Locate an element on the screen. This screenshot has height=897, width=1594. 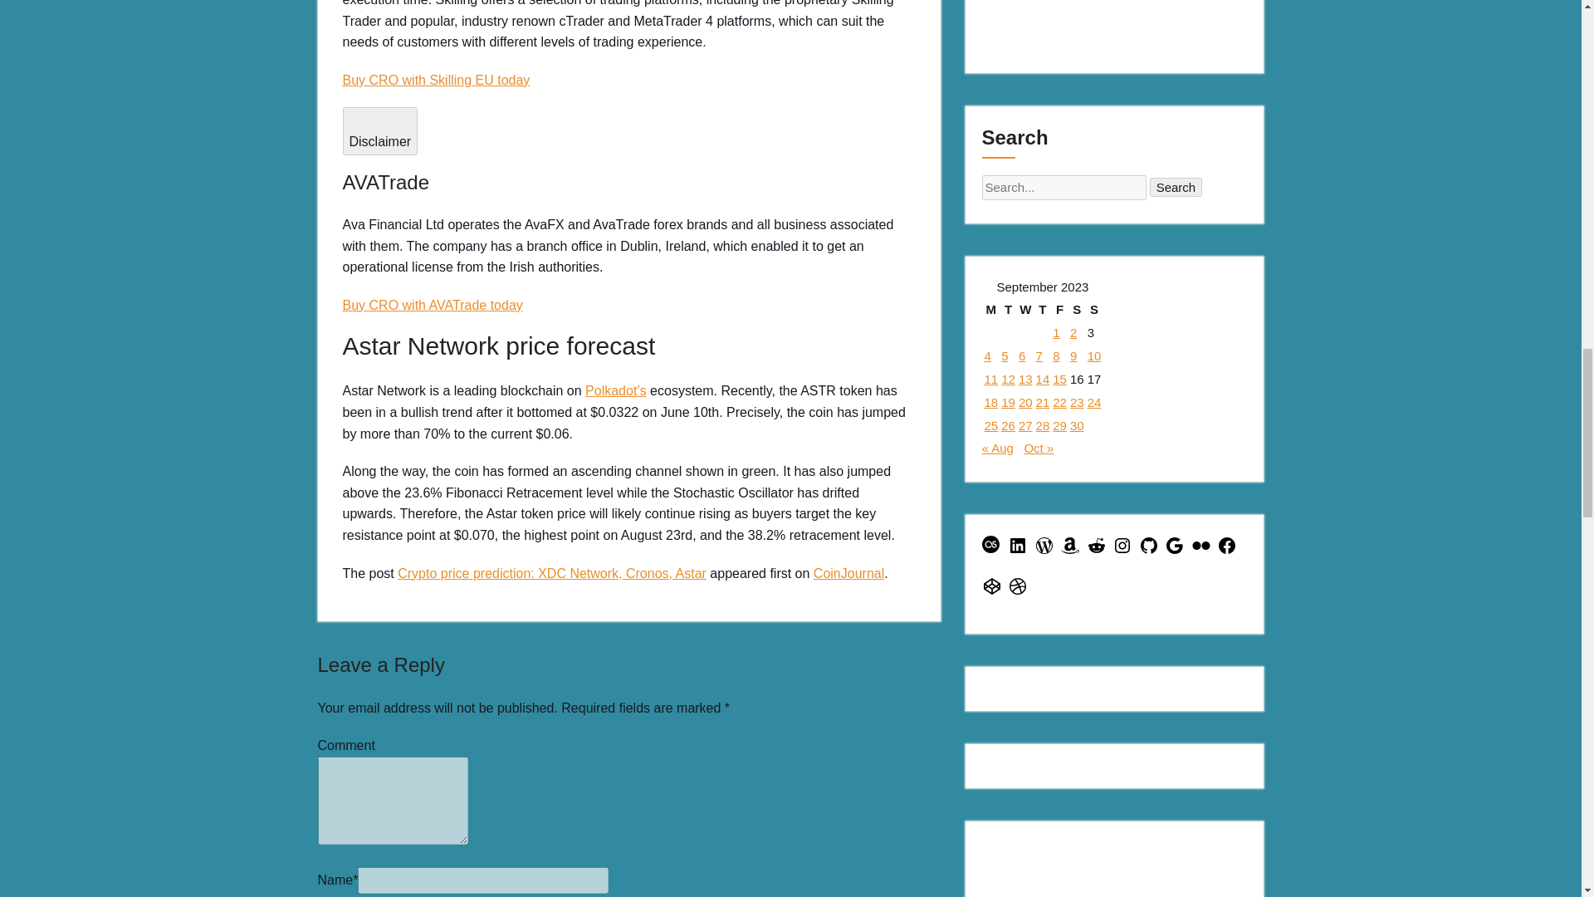
Search is located at coordinates (1176, 186).